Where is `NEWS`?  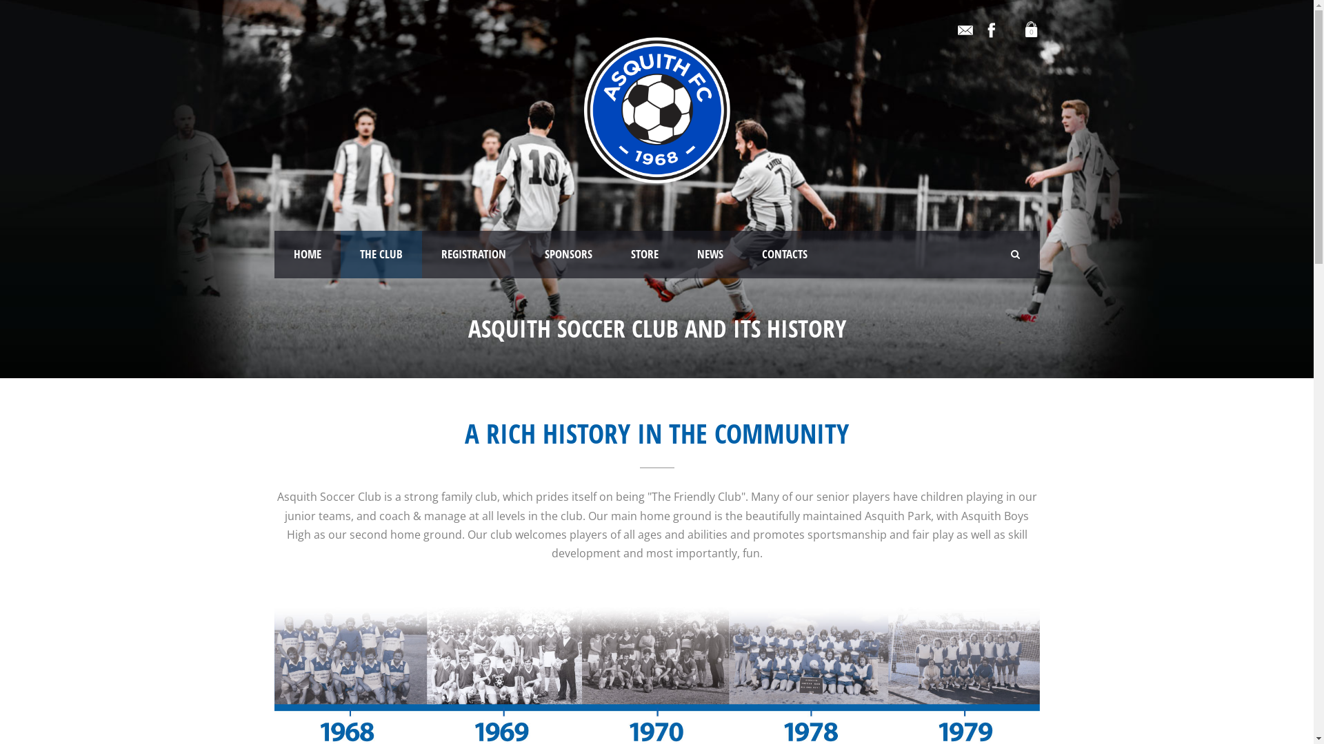
NEWS is located at coordinates (710, 255).